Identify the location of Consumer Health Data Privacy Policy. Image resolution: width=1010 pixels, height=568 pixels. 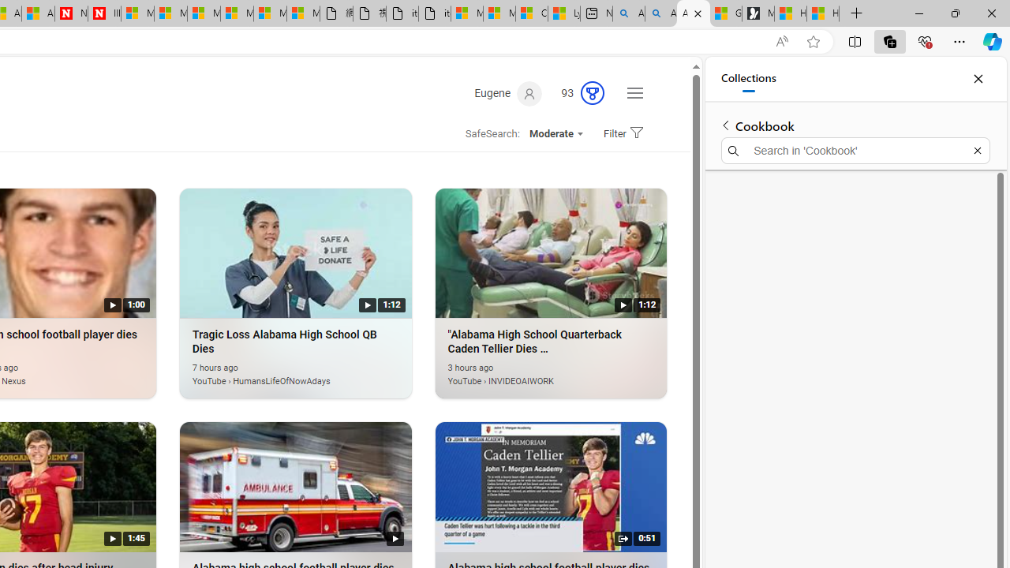
(532, 14).